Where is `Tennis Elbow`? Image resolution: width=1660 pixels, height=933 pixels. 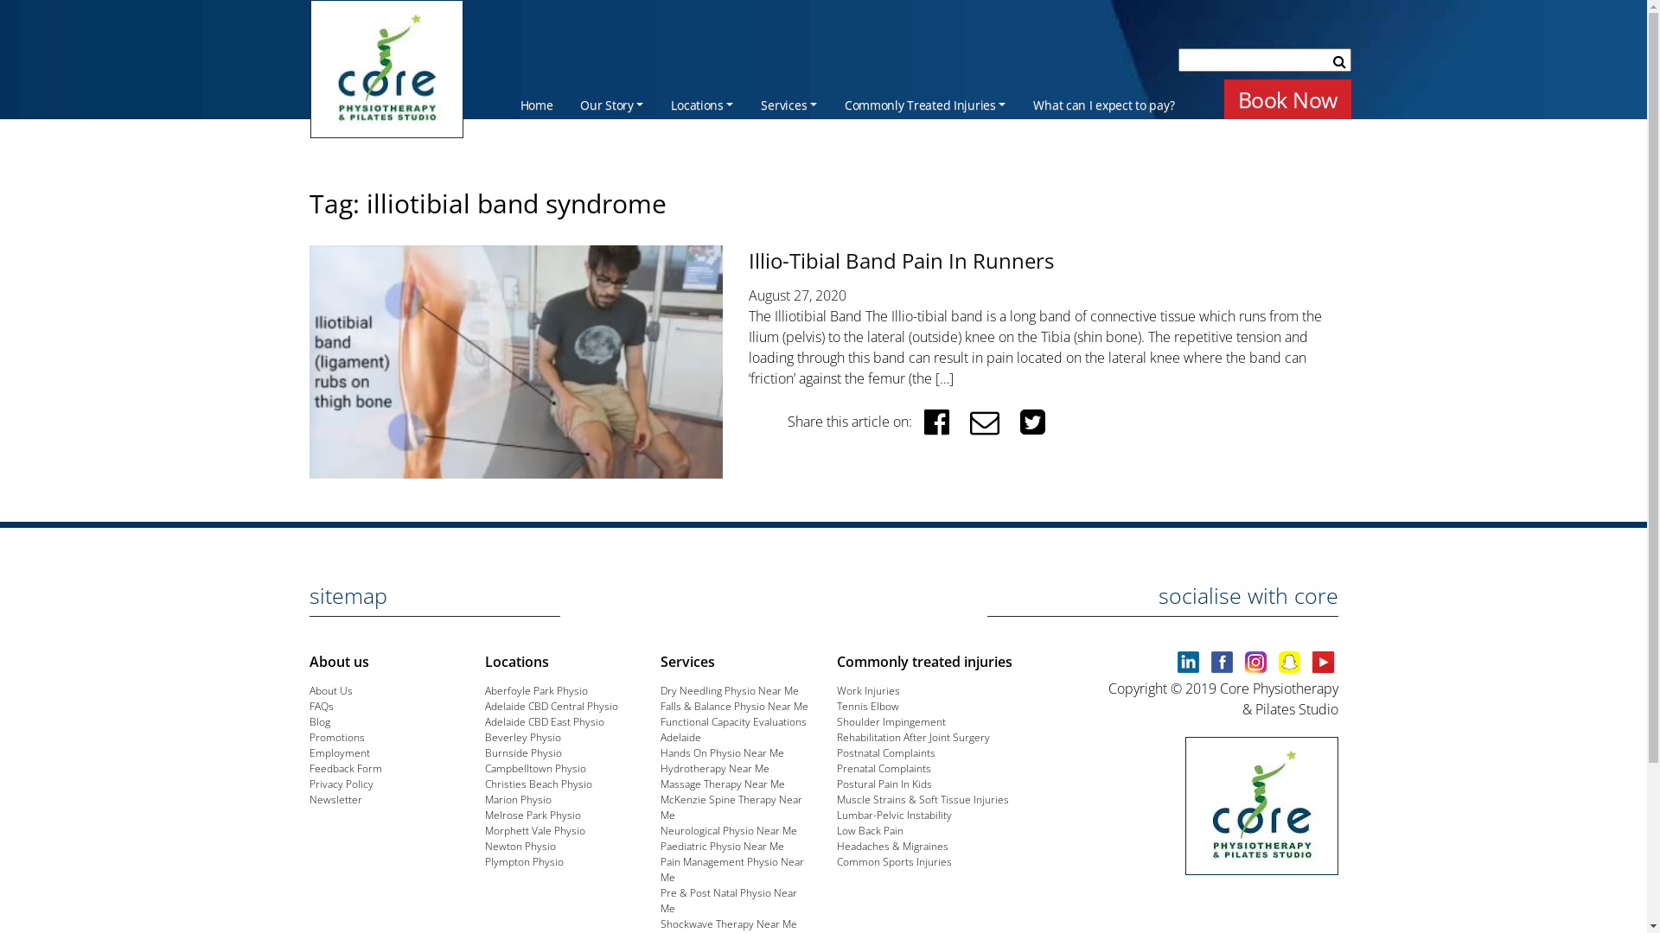
Tennis Elbow is located at coordinates (868, 707).